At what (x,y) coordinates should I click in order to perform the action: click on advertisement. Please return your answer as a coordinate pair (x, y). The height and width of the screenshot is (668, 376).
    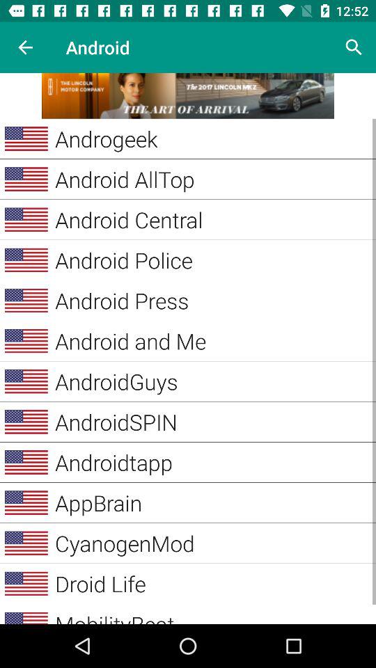
    Looking at the image, I should click on (188, 96).